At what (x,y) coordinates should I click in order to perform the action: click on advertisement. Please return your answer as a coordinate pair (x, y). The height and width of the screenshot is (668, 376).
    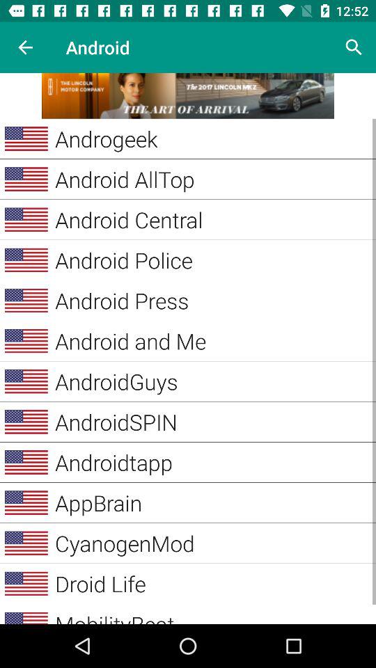
    Looking at the image, I should click on (188, 96).